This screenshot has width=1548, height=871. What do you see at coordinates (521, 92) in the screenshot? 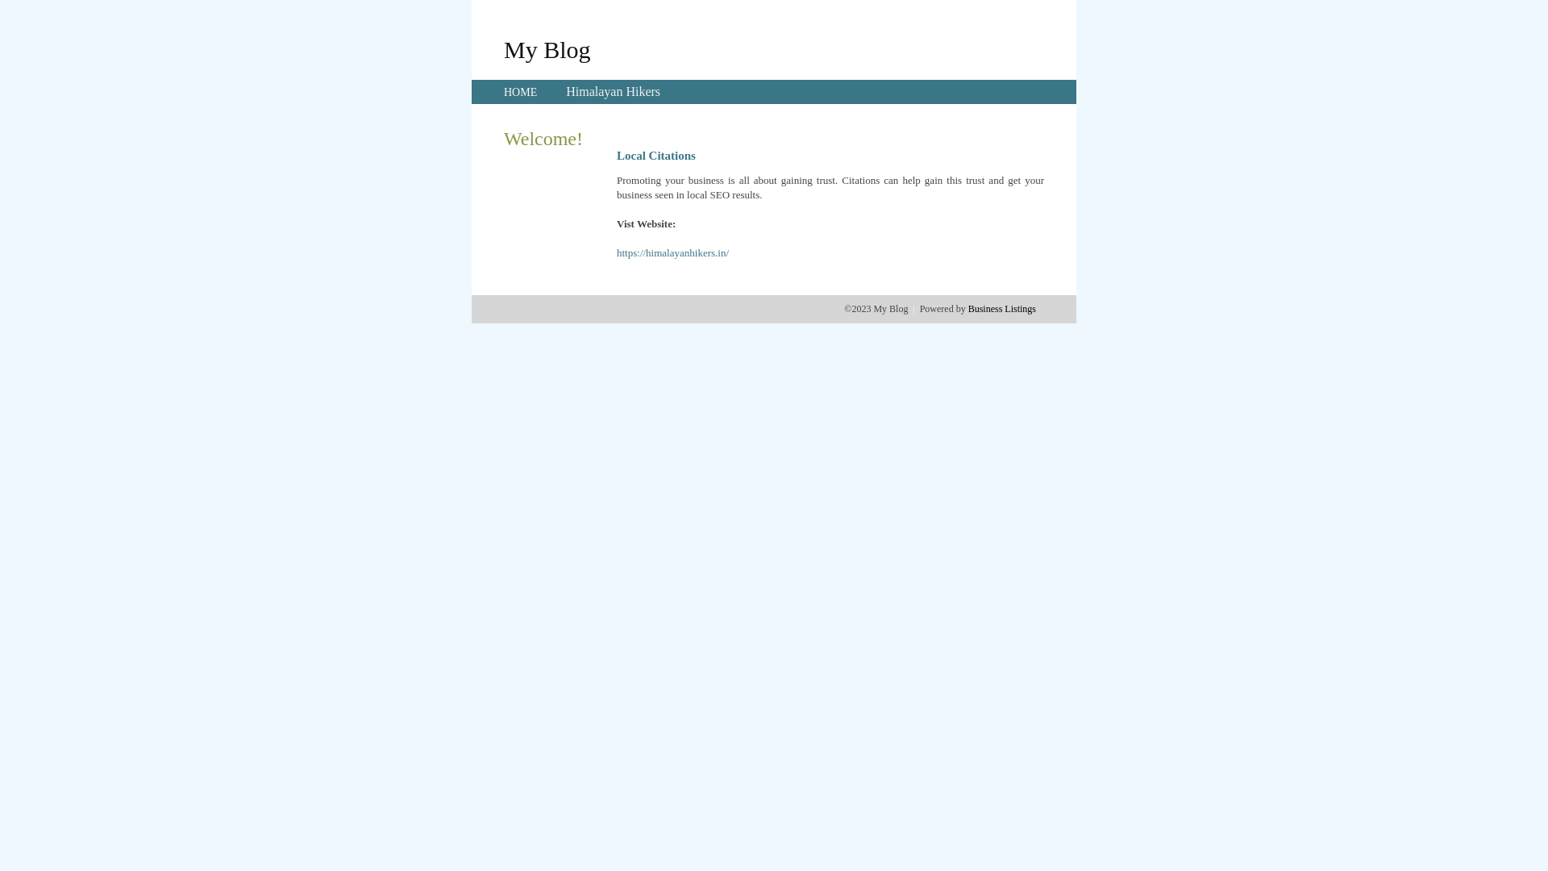
I see `HOME` at bounding box center [521, 92].